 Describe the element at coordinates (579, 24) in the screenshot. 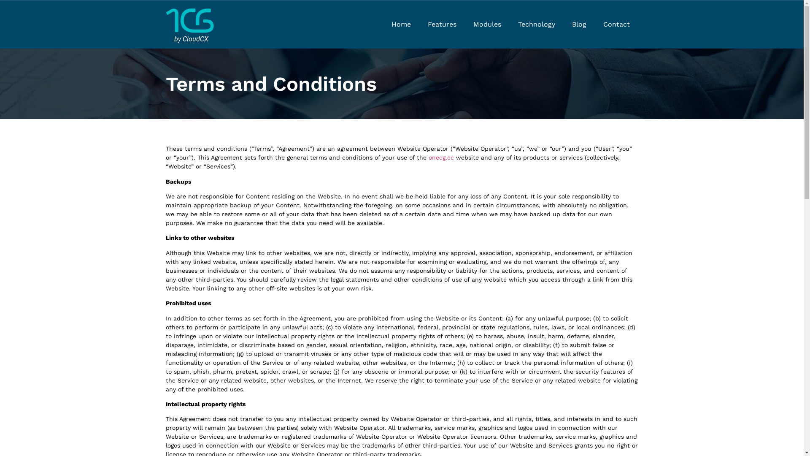

I see `Blog` at that location.